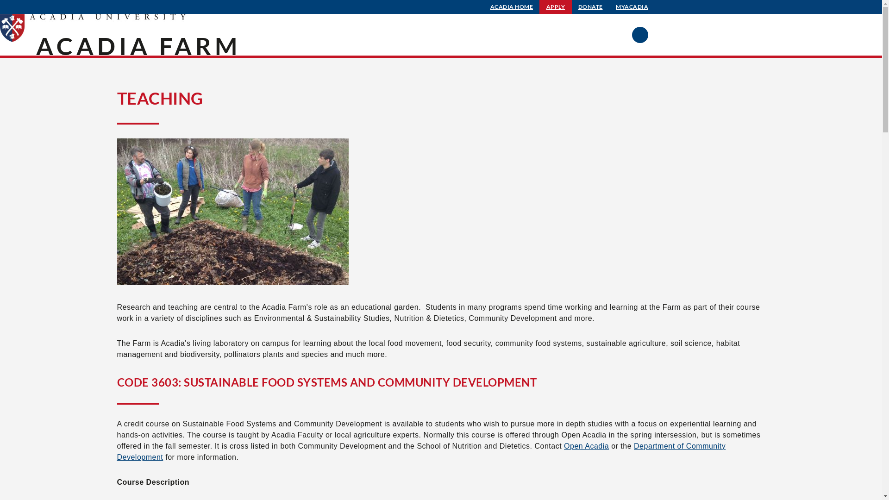 This screenshot has width=889, height=500. I want to click on DONATE, so click(591, 7).